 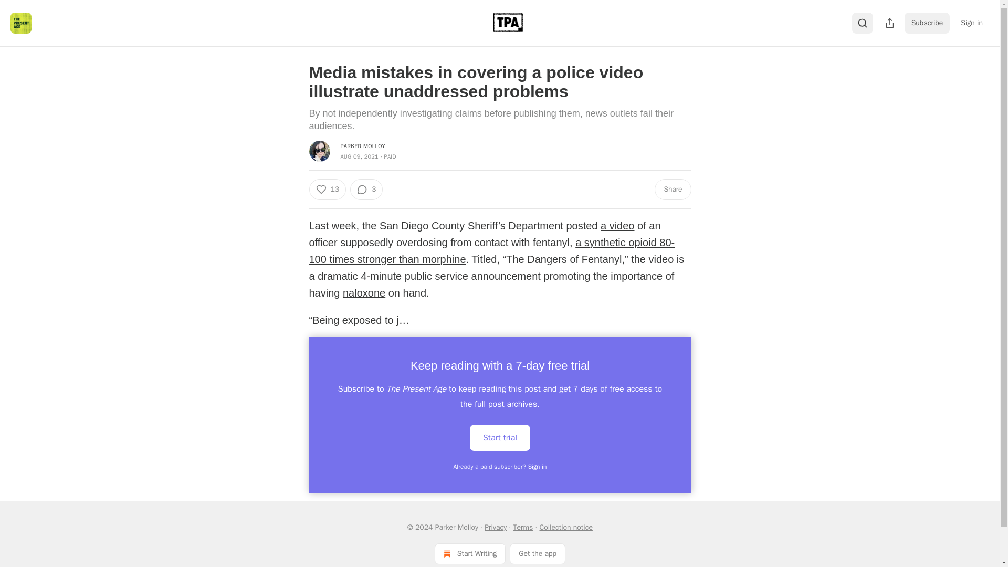 What do you see at coordinates (327, 190) in the screenshot?
I see `13` at bounding box center [327, 190].